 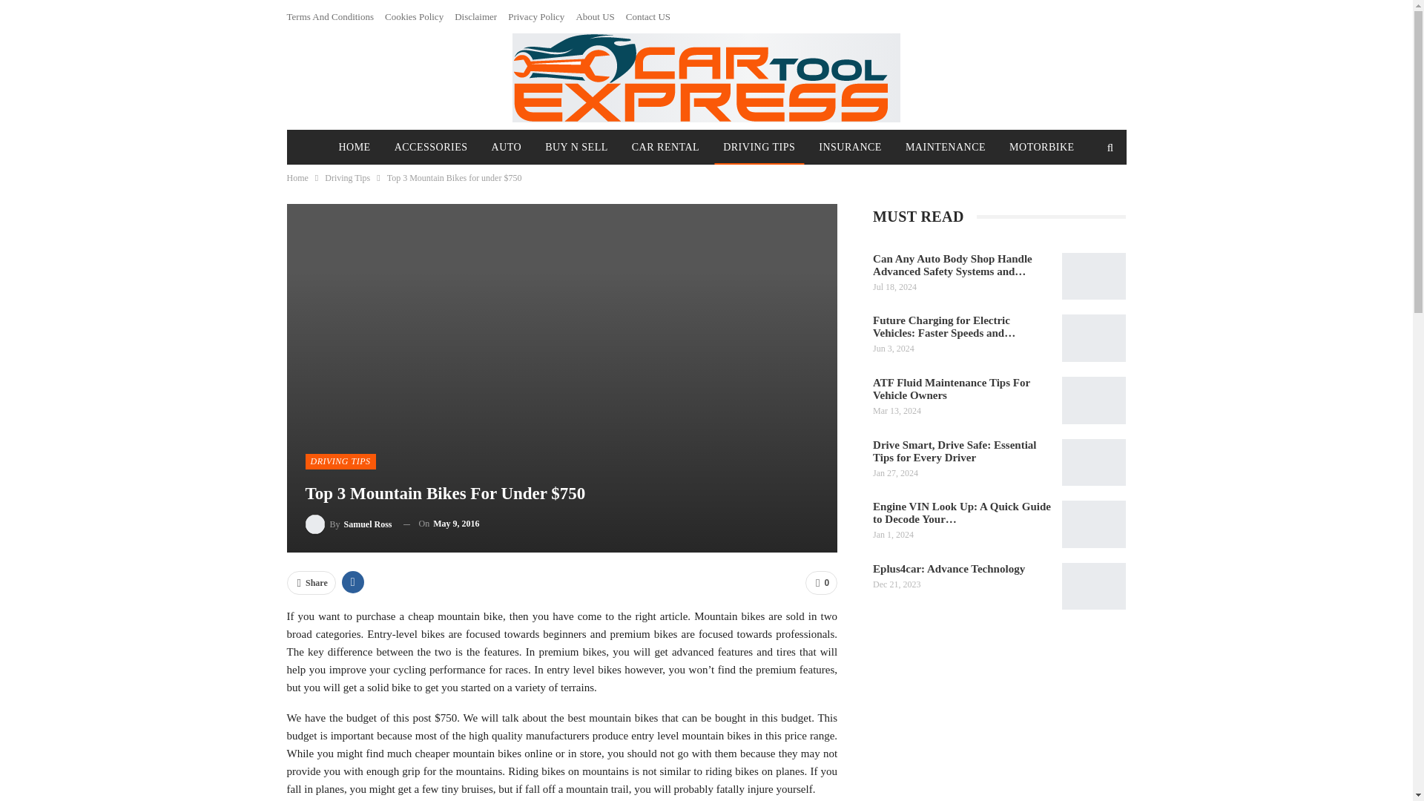 What do you see at coordinates (1041, 148) in the screenshot?
I see `MOTORBIKE` at bounding box center [1041, 148].